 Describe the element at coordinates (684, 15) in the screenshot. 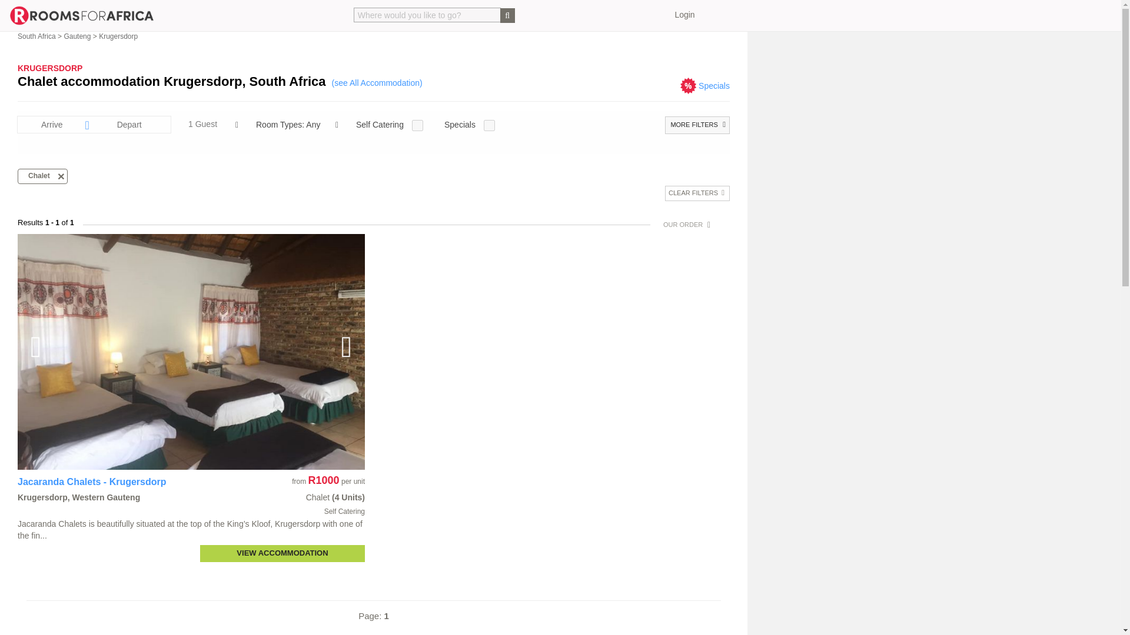

I see `Login` at that location.